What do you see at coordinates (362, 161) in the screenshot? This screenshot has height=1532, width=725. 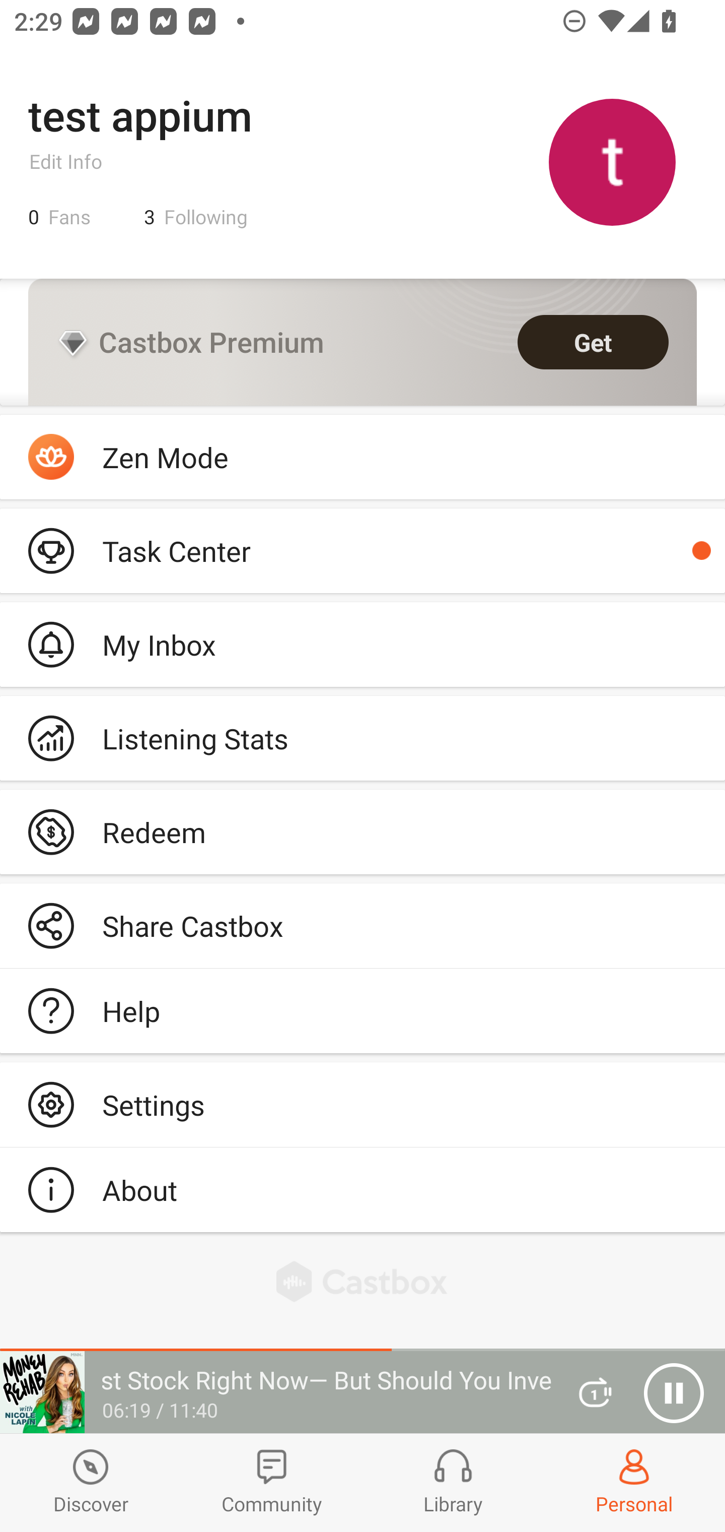 I see `test appium Edit Info 0 Fans 3 Following` at bounding box center [362, 161].